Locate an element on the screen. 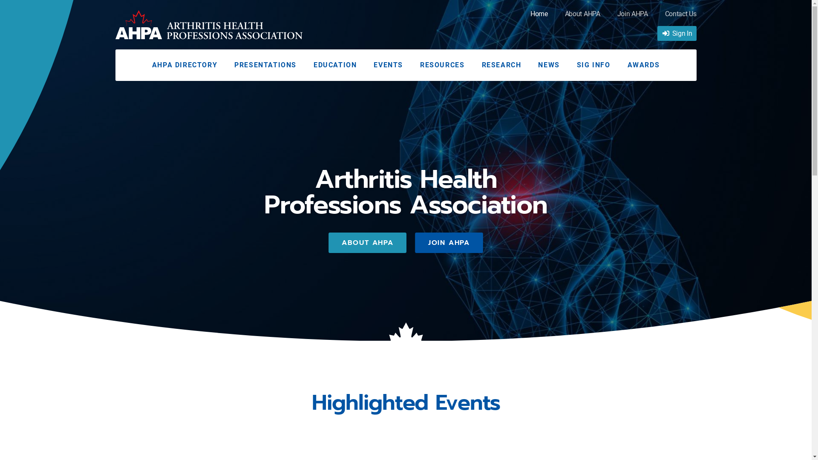  NEWS is located at coordinates (549, 65).